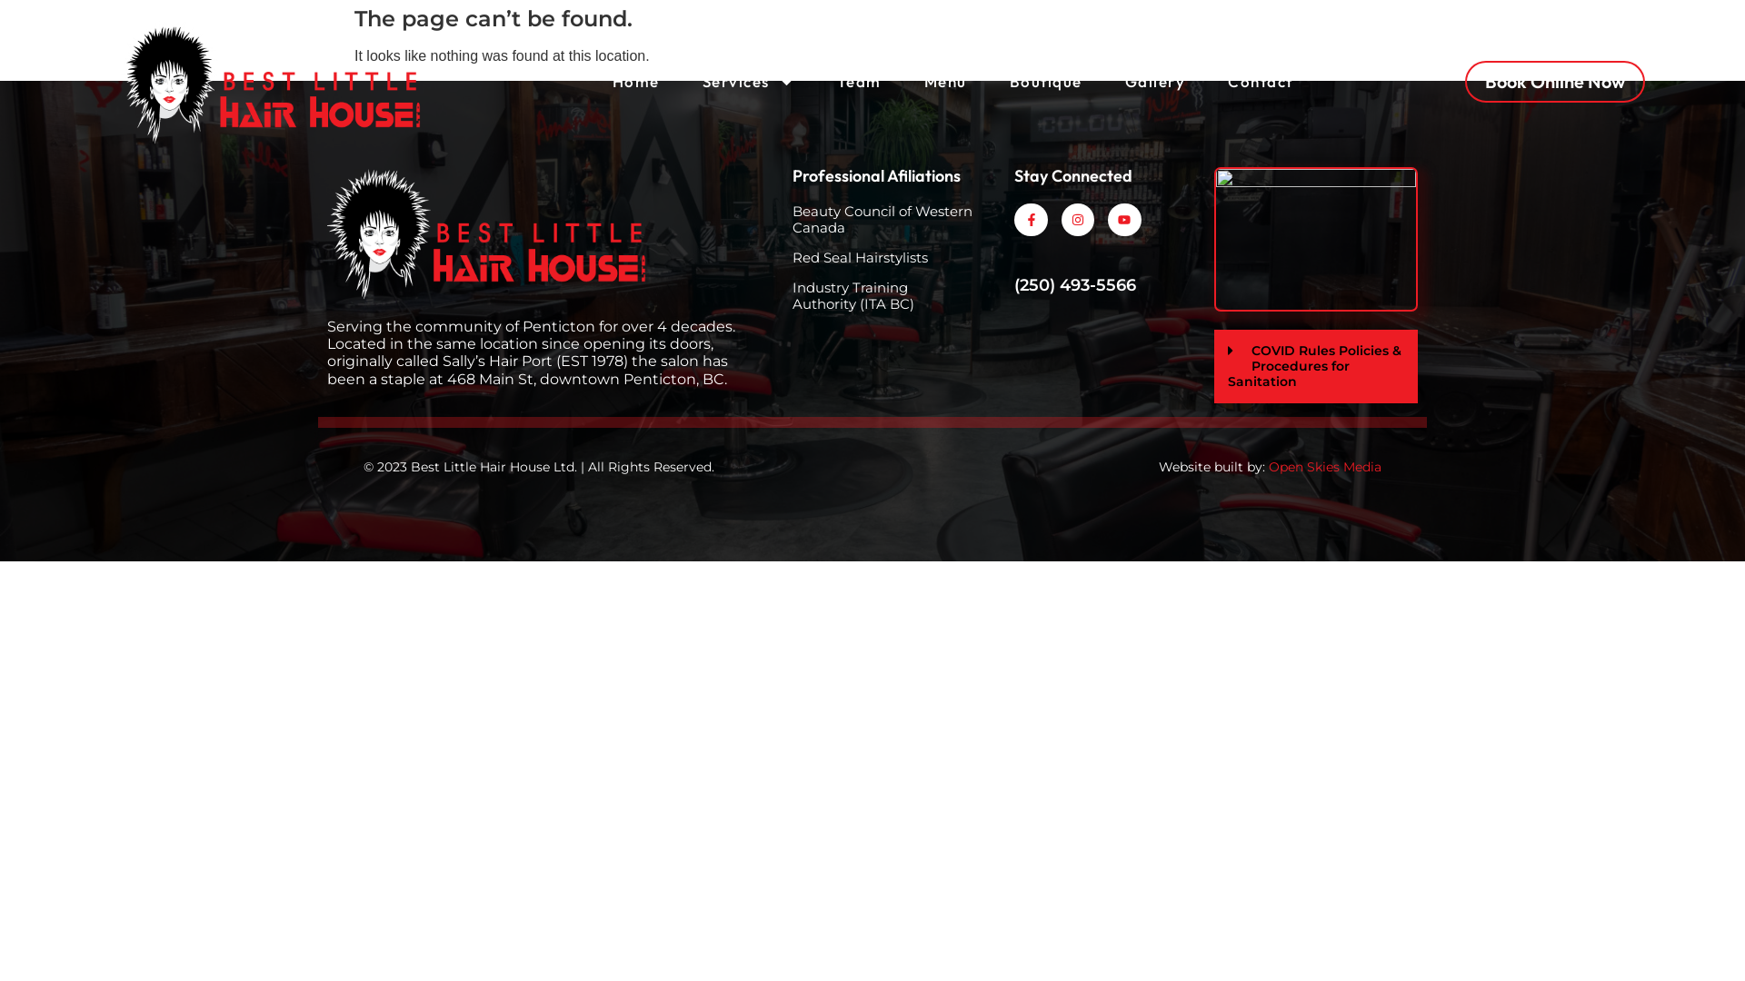 Image resolution: width=1745 pixels, height=981 pixels. I want to click on Menu, so click(945, 82).